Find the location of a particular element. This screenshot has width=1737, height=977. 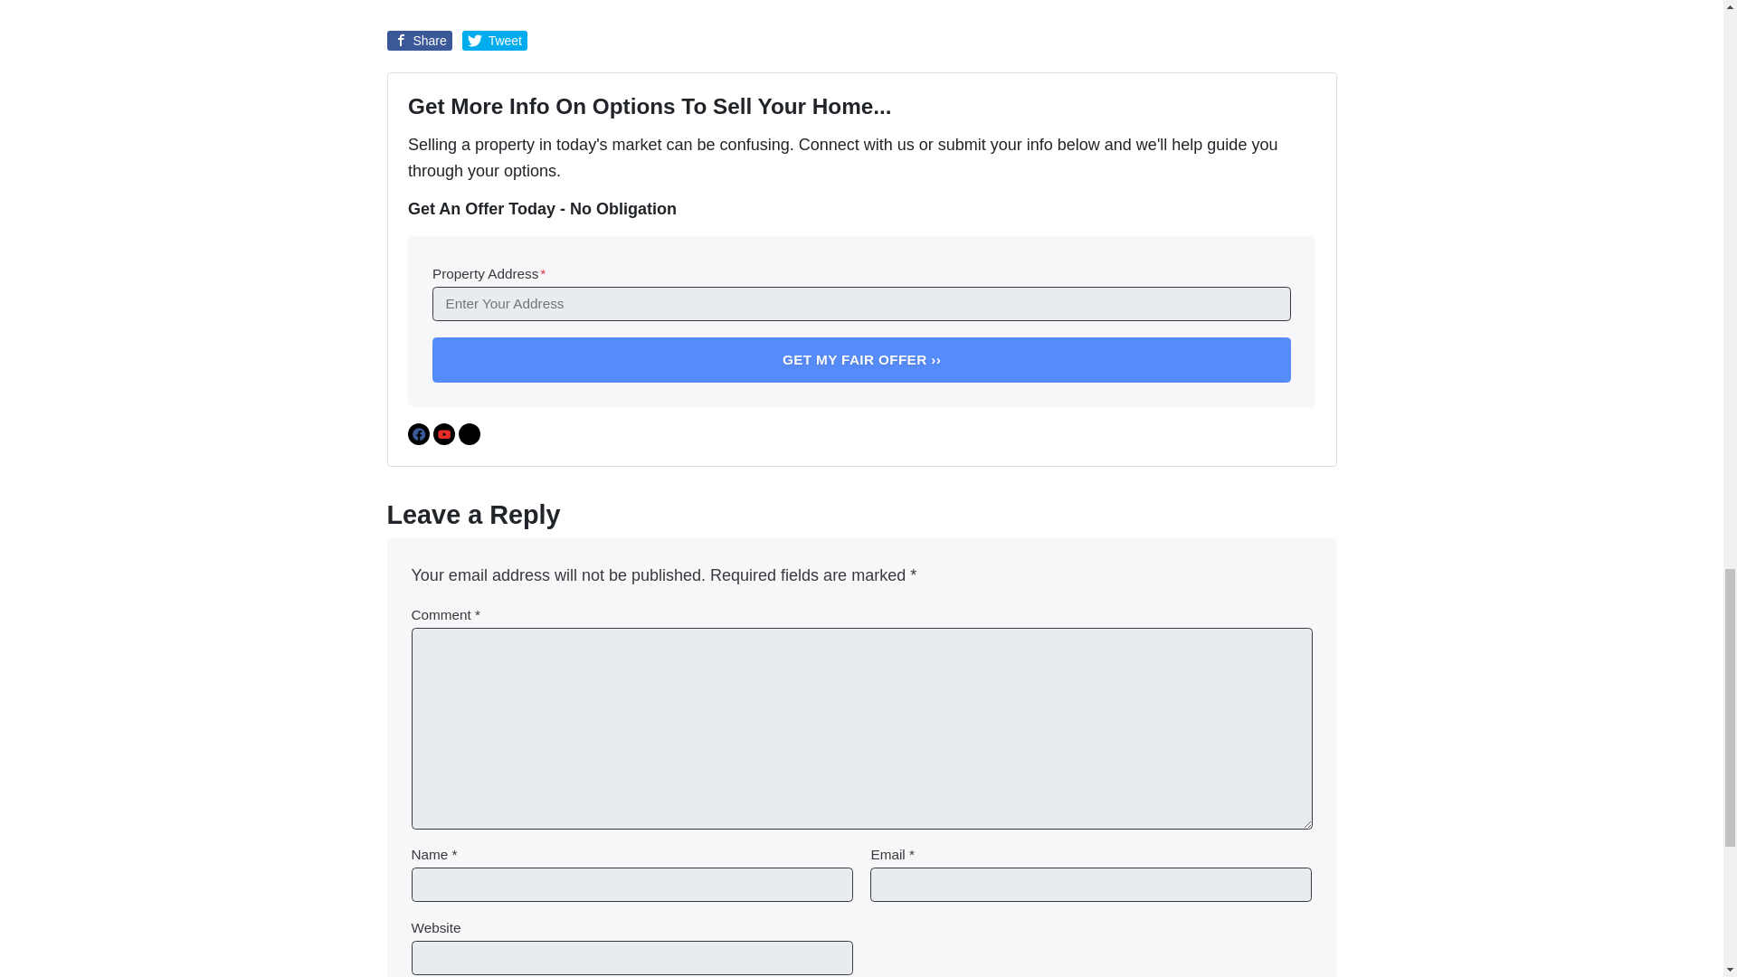

Share is located at coordinates (420, 40).